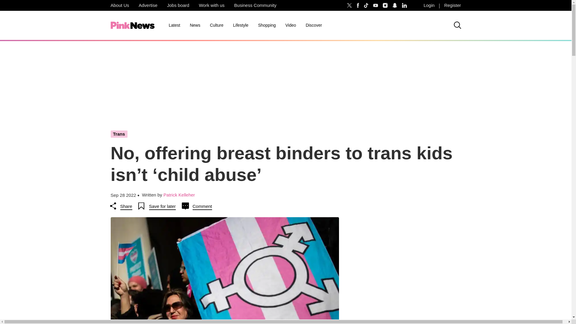 This screenshot has width=576, height=324. I want to click on Register, so click(452, 5).